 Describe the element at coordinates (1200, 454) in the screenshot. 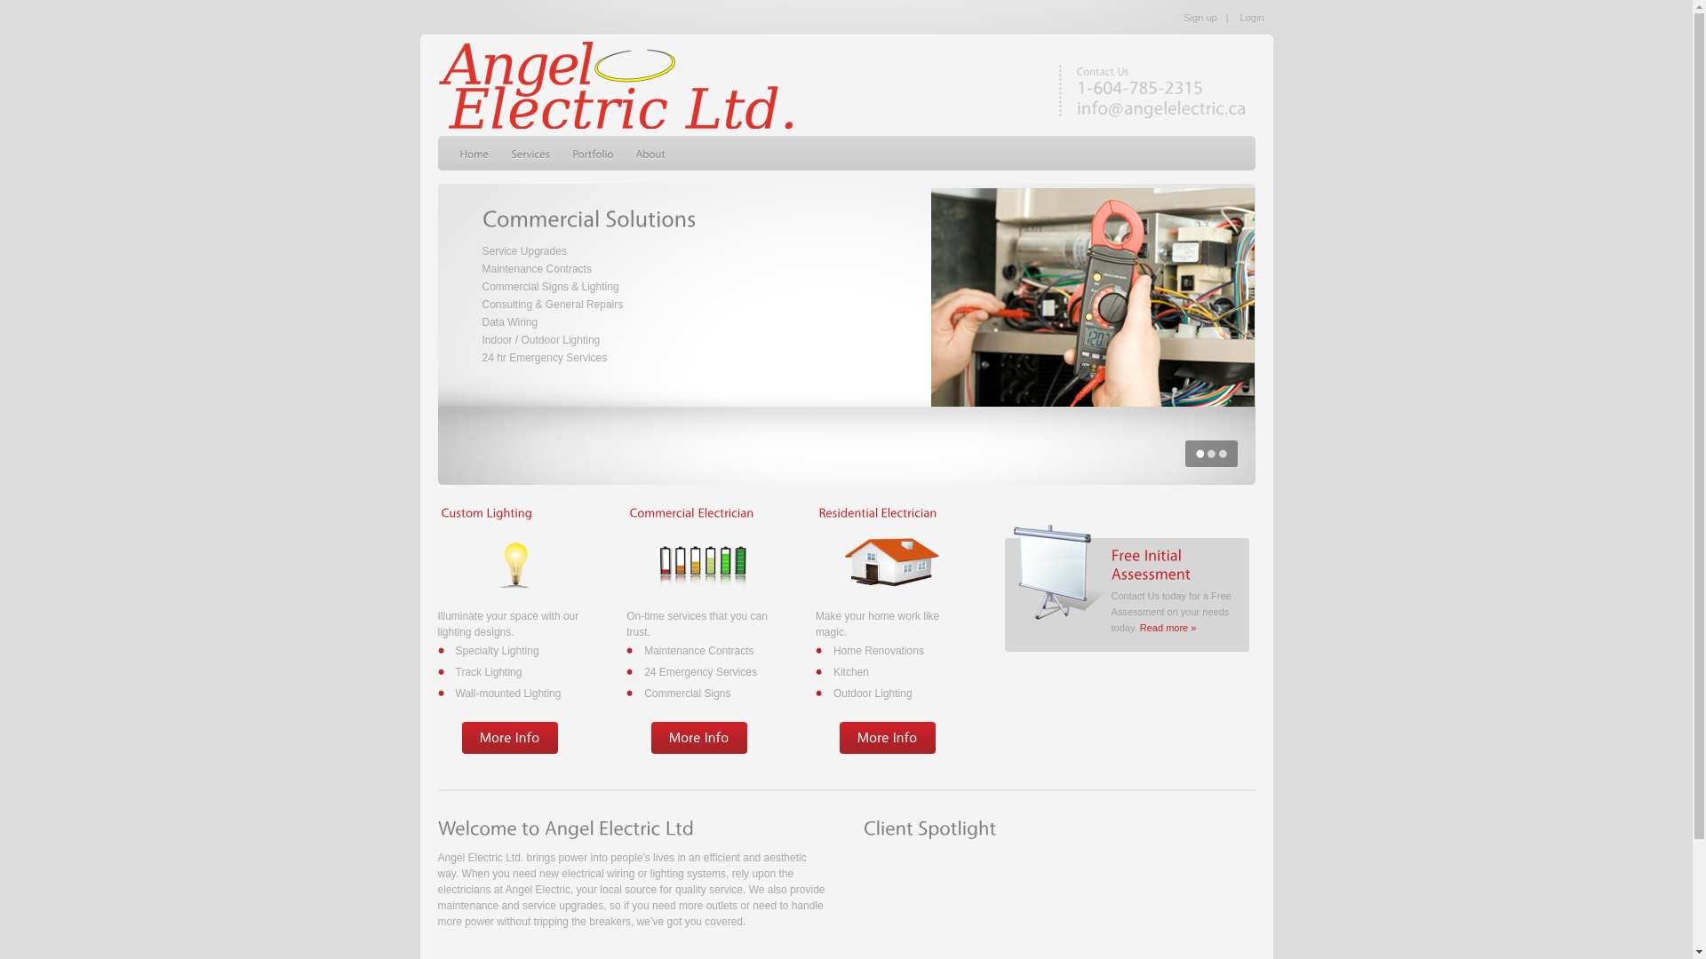

I see `1` at that location.